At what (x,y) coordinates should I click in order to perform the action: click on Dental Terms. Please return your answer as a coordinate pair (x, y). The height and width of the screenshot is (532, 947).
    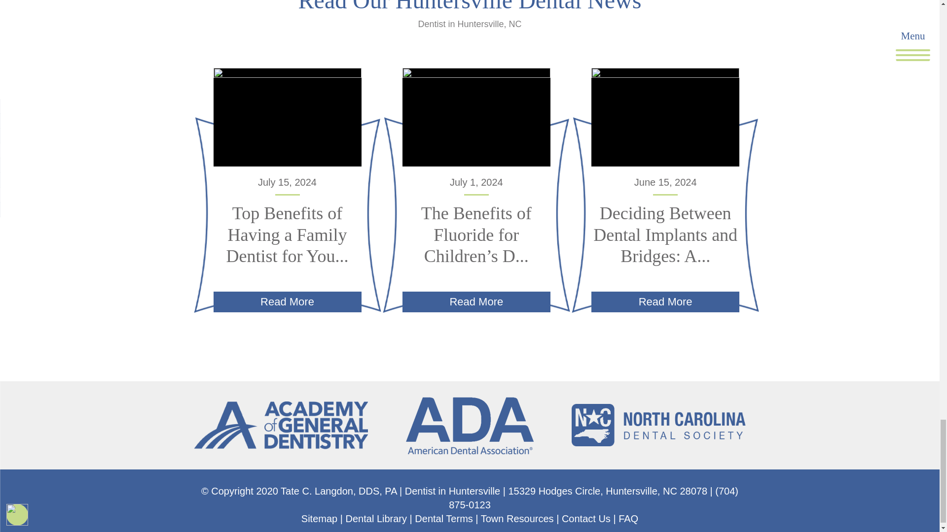
    Looking at the image, I should click on (443, 518).